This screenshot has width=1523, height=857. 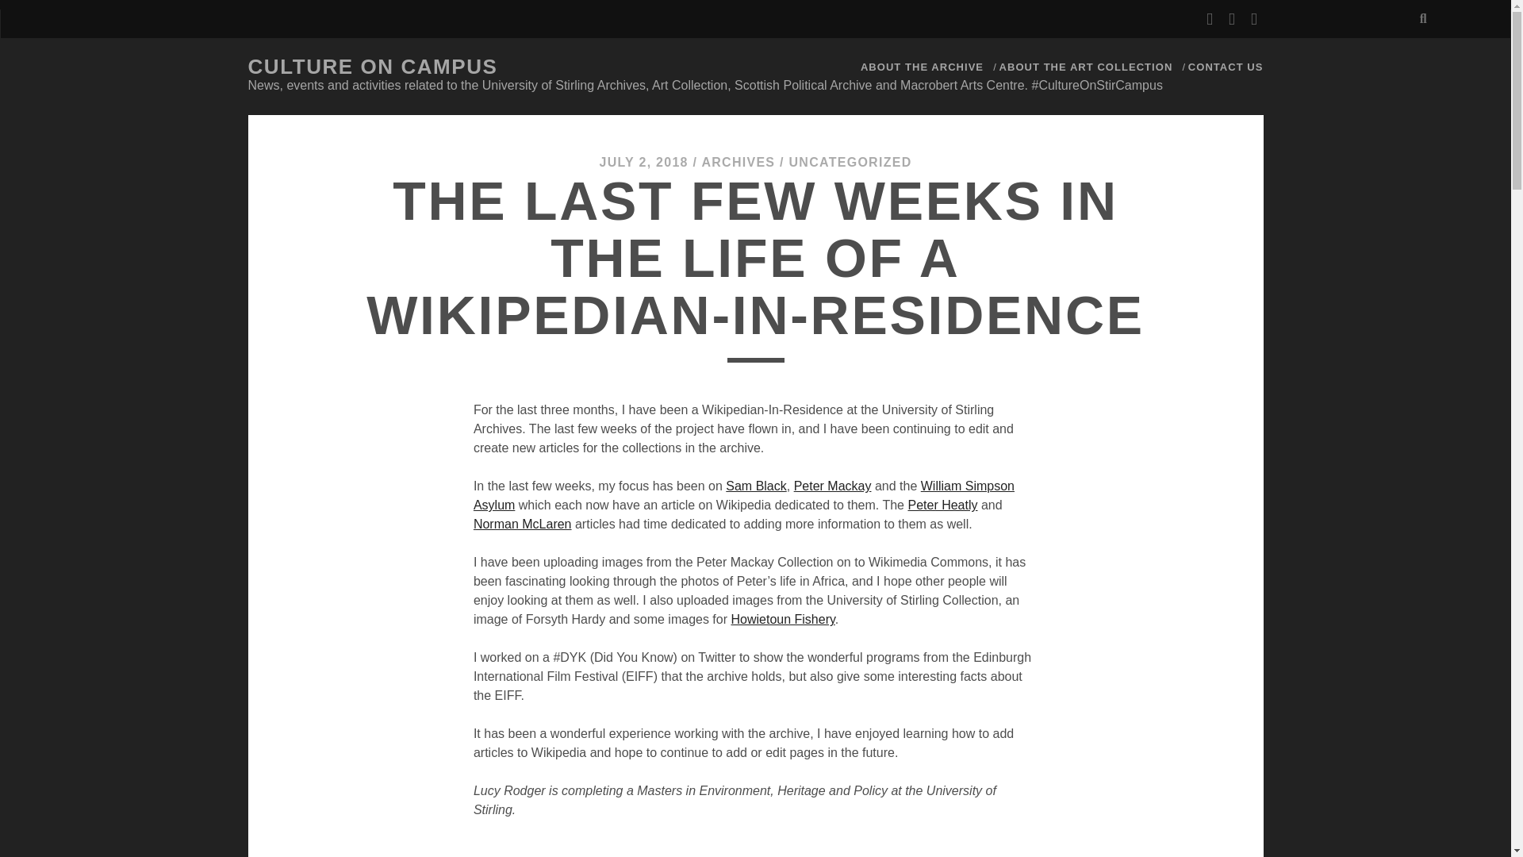 What do you see at coordinates (372, 67) in the screenshot?
I see `CULTURE ON CAMPUS` at bounding box center [372, 67].